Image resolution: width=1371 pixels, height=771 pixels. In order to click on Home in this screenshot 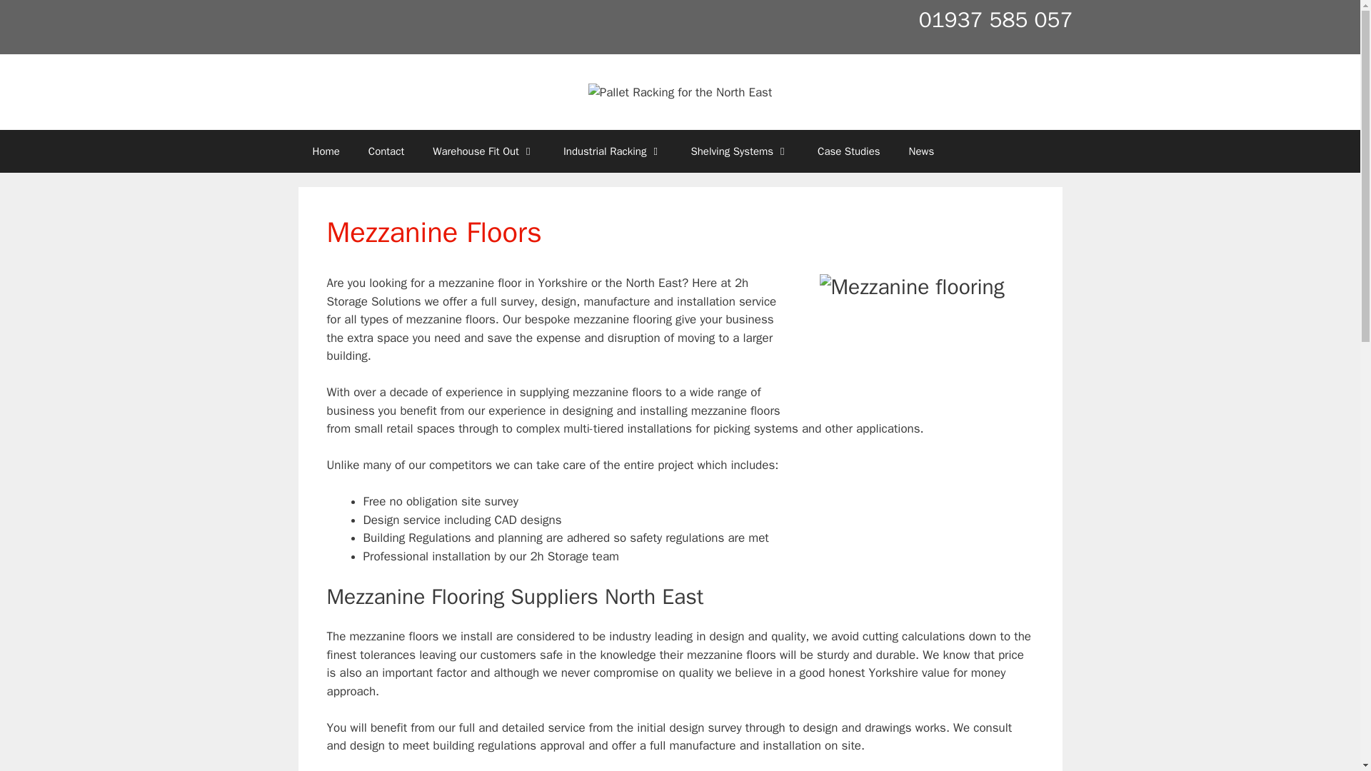, I will do `click(326, 151)`.